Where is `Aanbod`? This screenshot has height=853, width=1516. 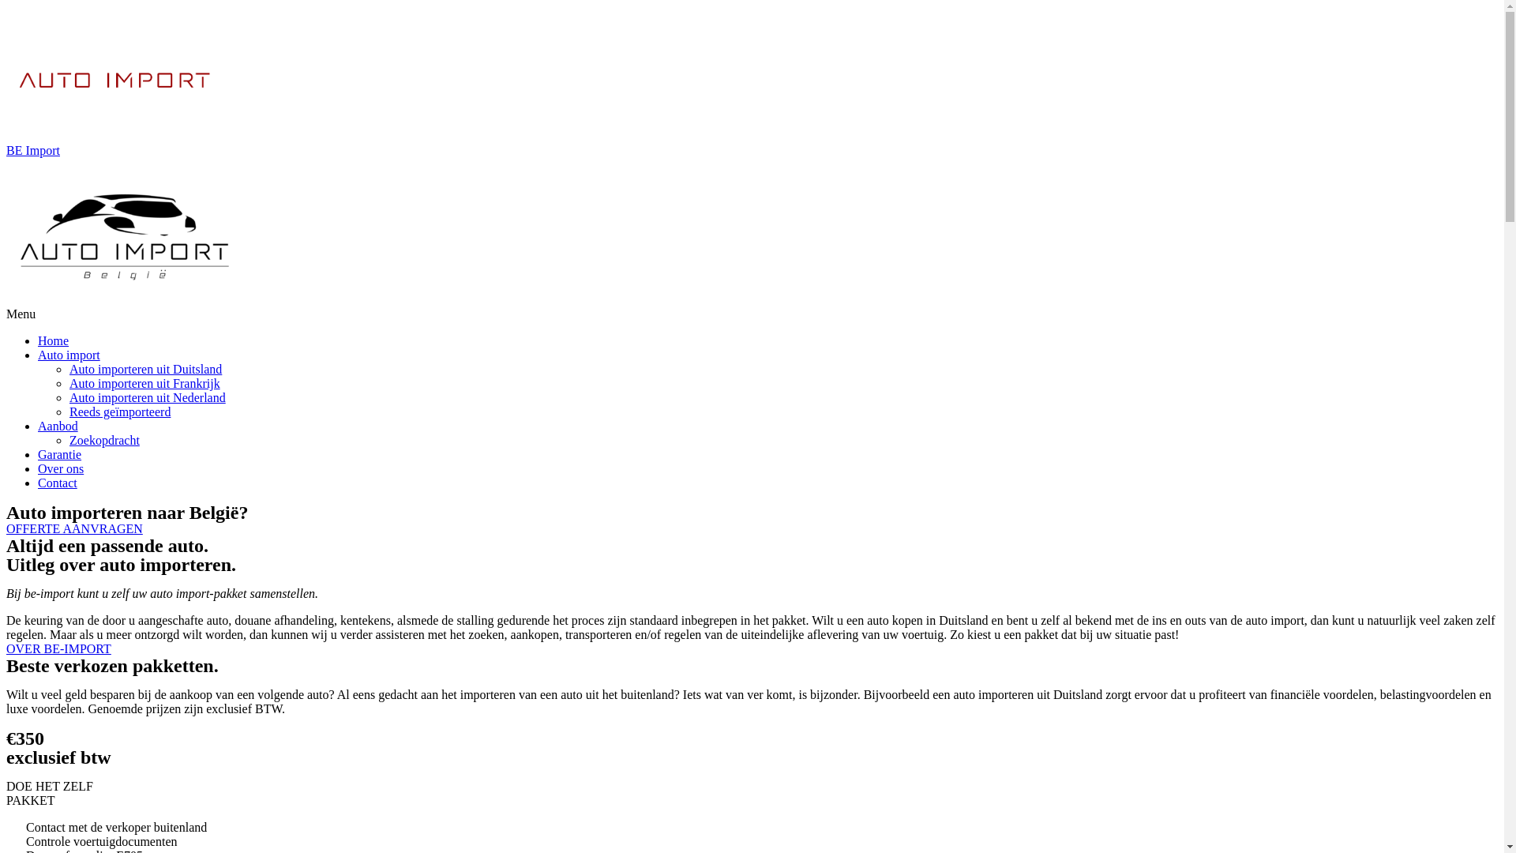 Aanbod is located at coordinates (58, 426).